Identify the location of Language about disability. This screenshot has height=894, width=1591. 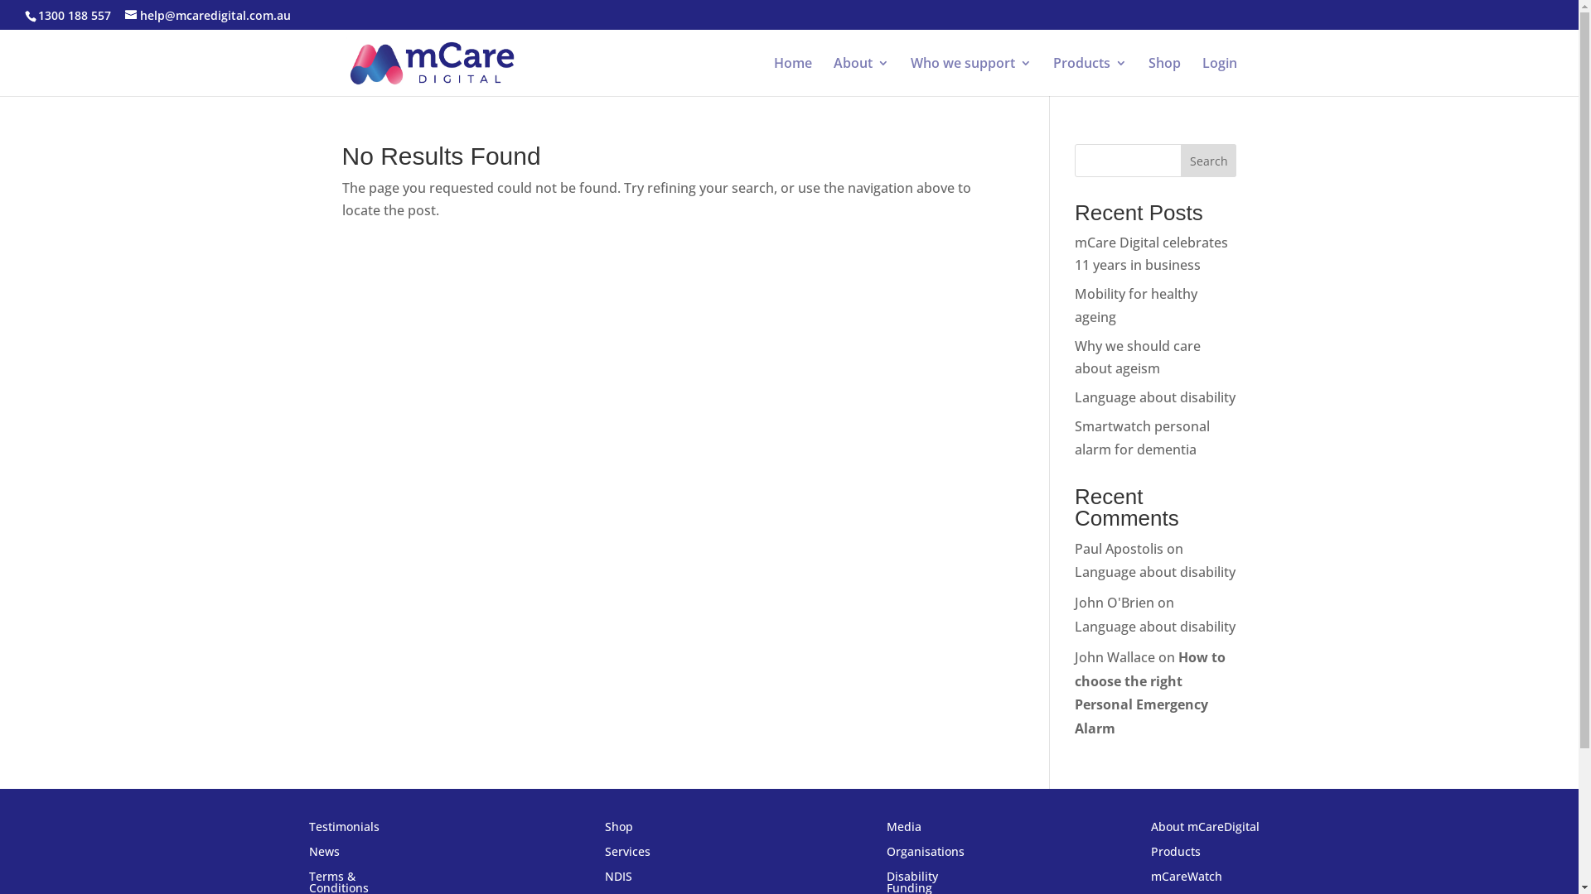
(1155, 397).